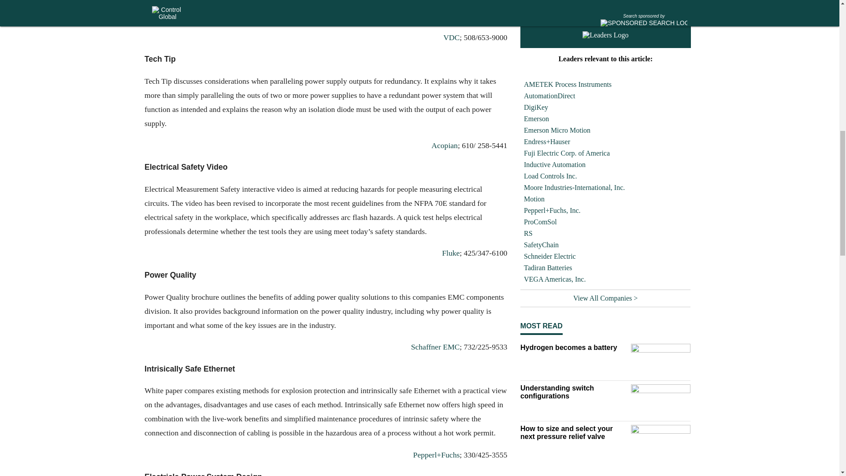  I want to click on Acopian, so click(444, 145).